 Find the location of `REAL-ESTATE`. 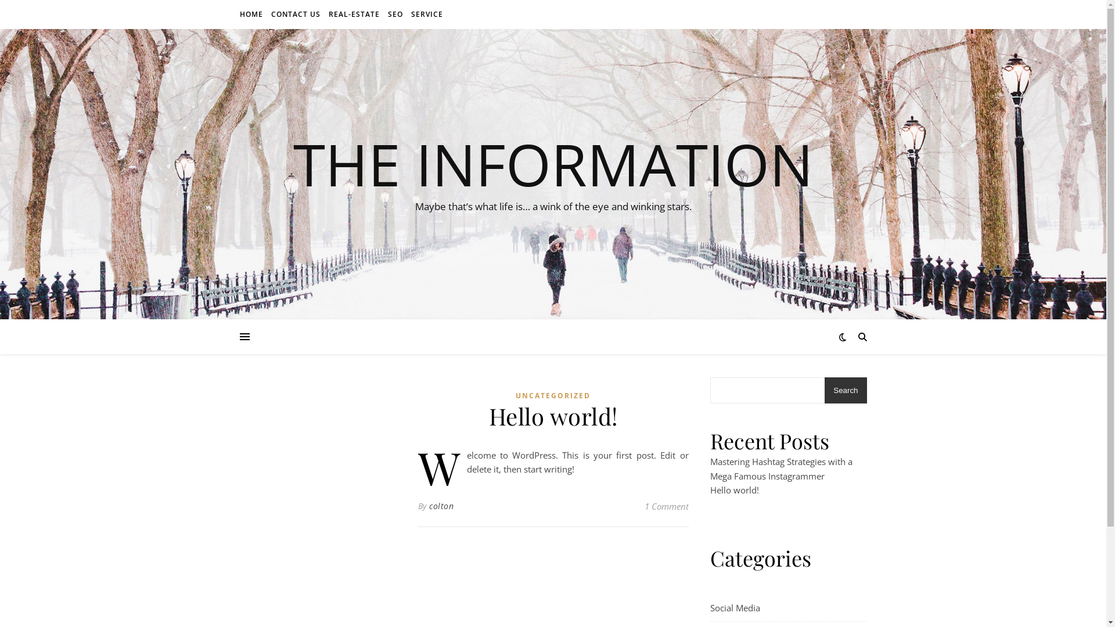

REAL-ESTATE is located at coordinates (354, 15).